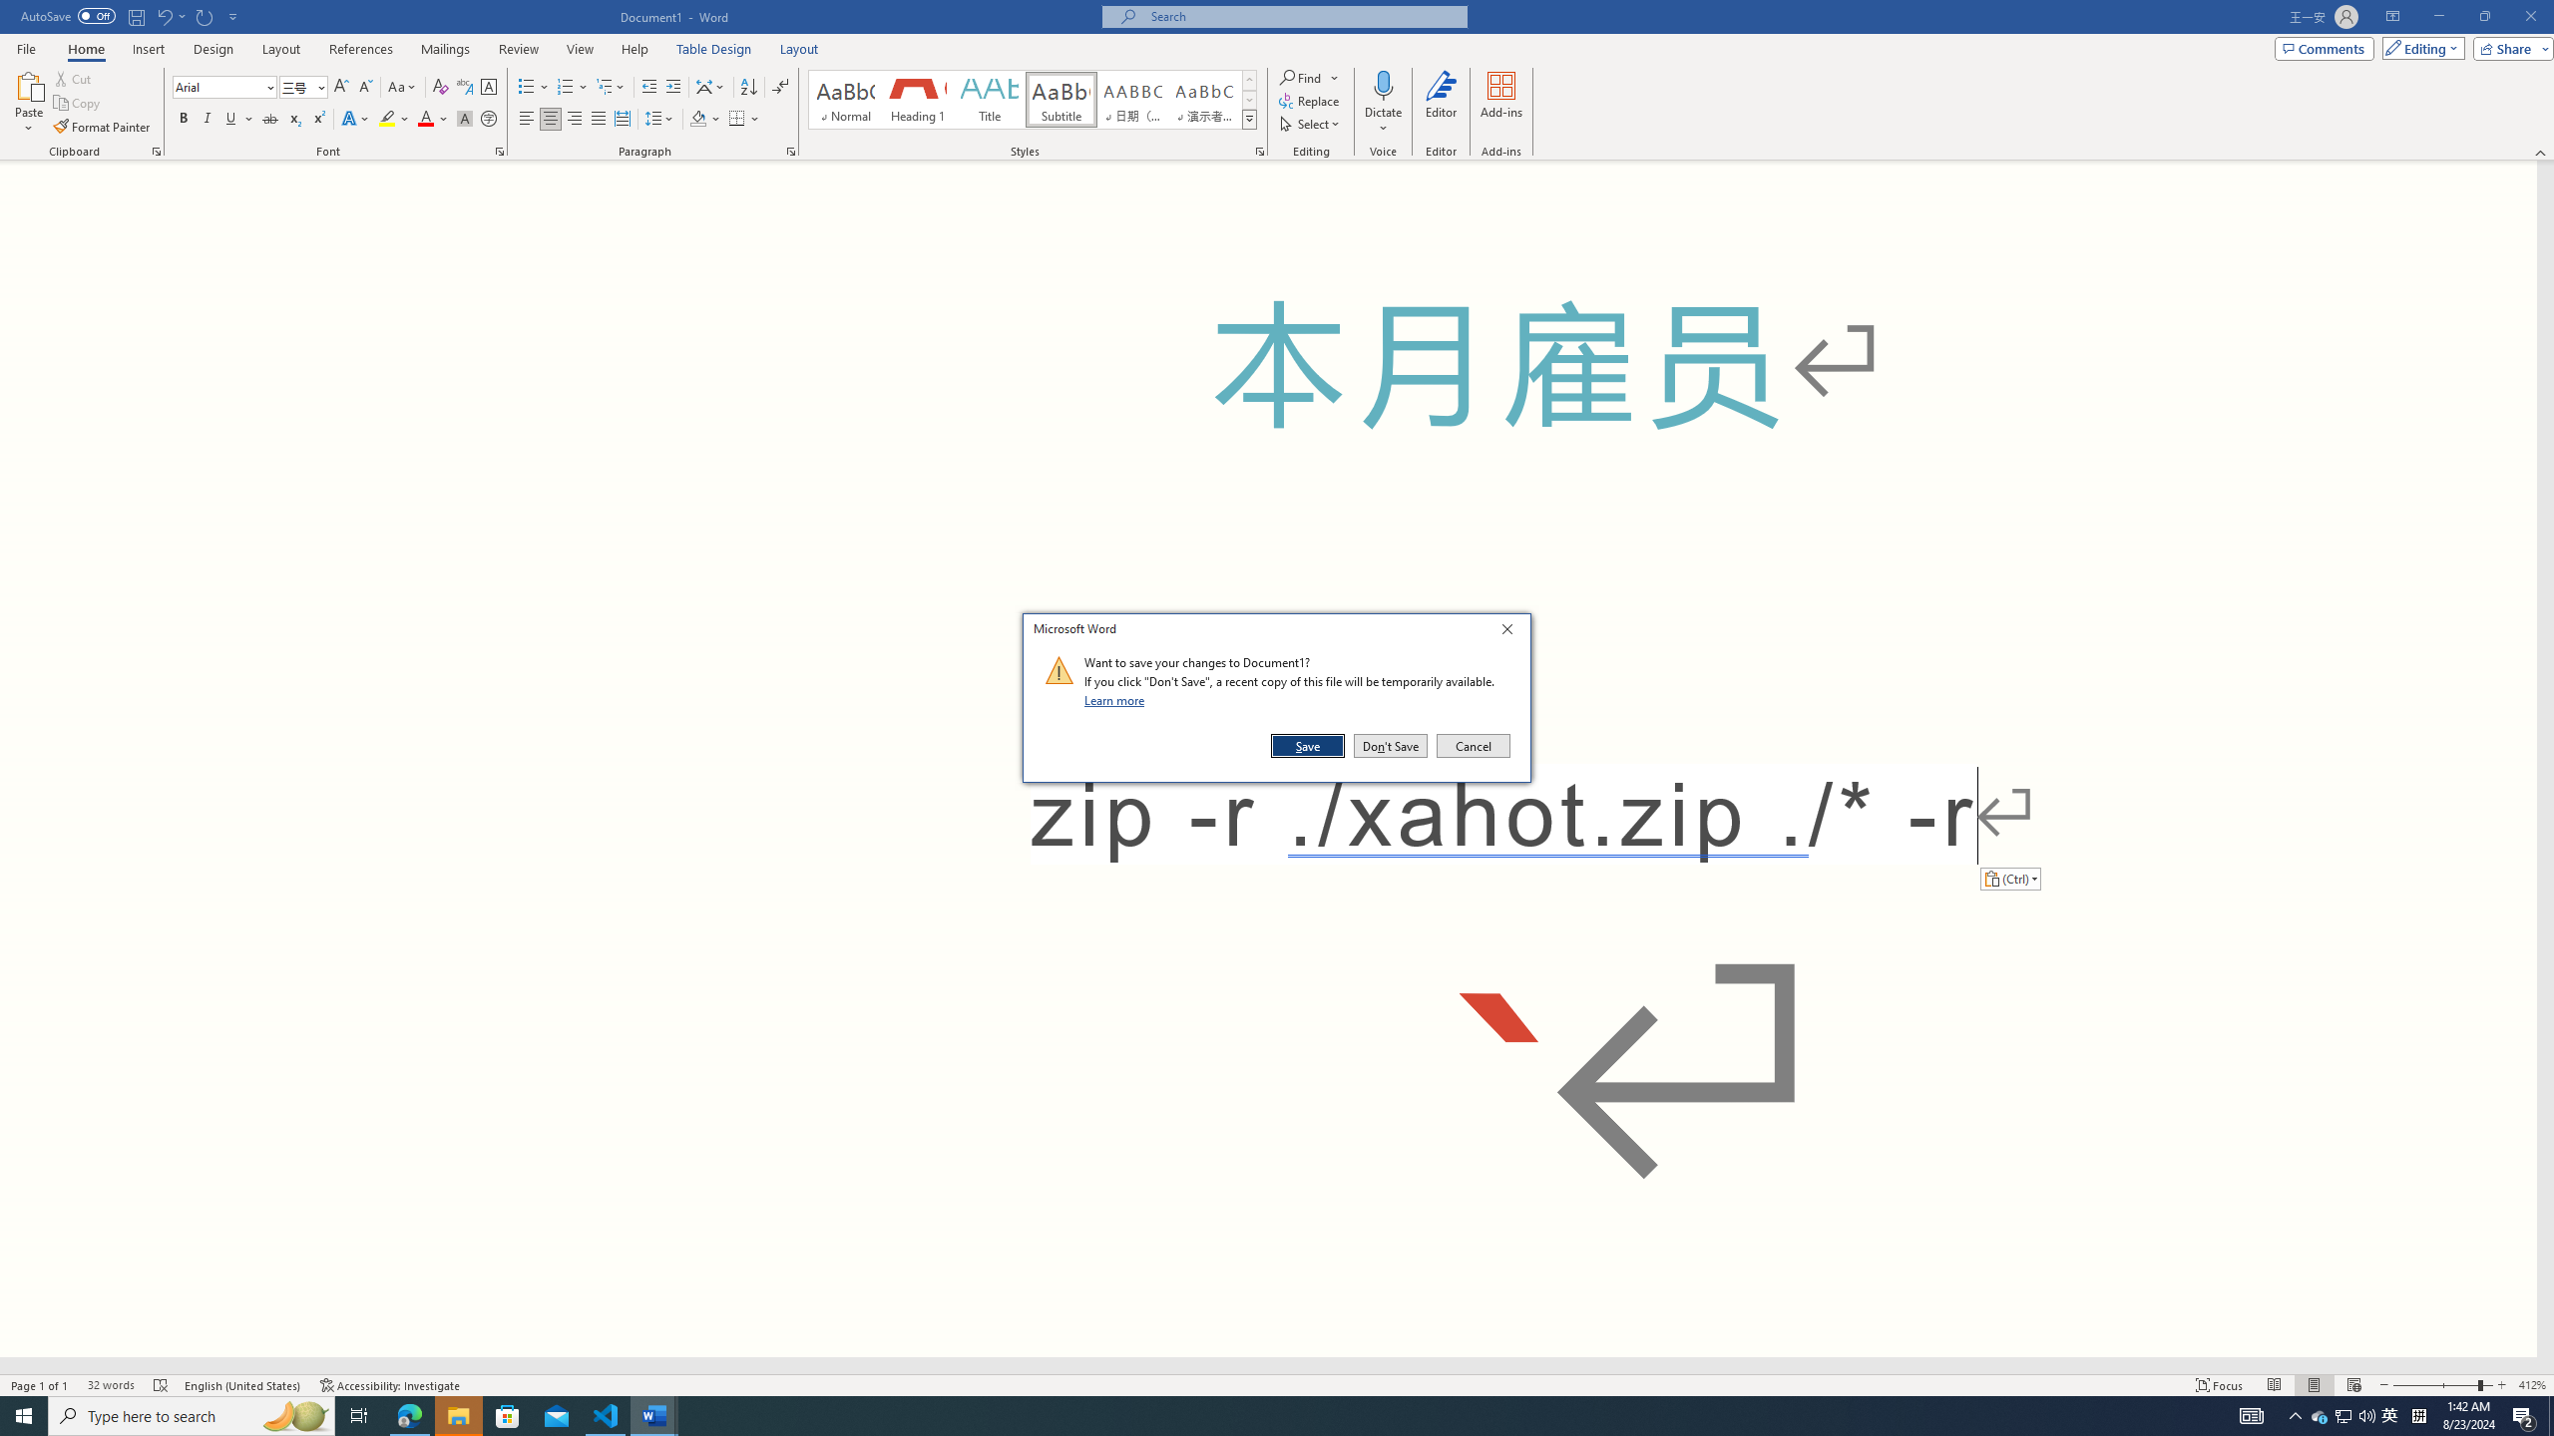 This screenshot has width=2554, height=1436. I want to click on Character Shading, so click(465, 120).